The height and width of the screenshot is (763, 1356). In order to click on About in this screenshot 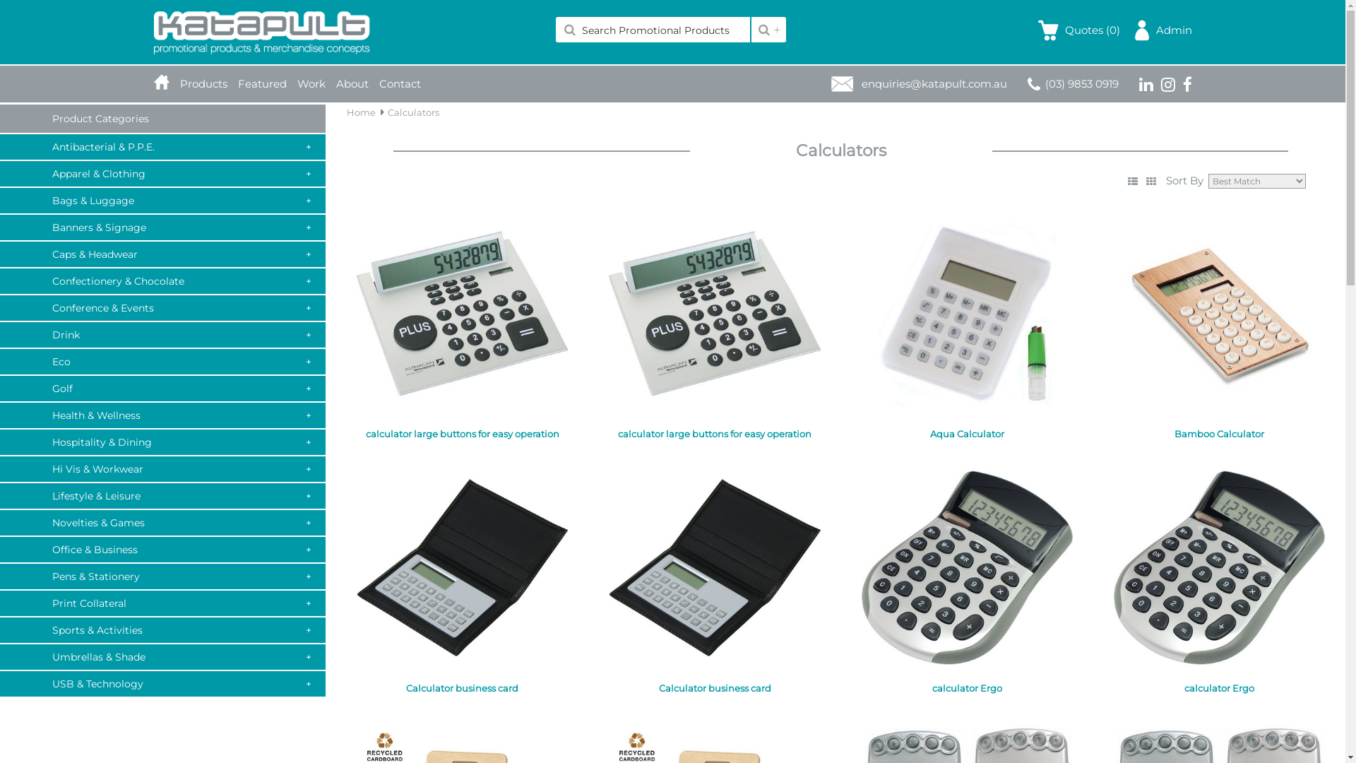, I will do `click(352, 84)`.